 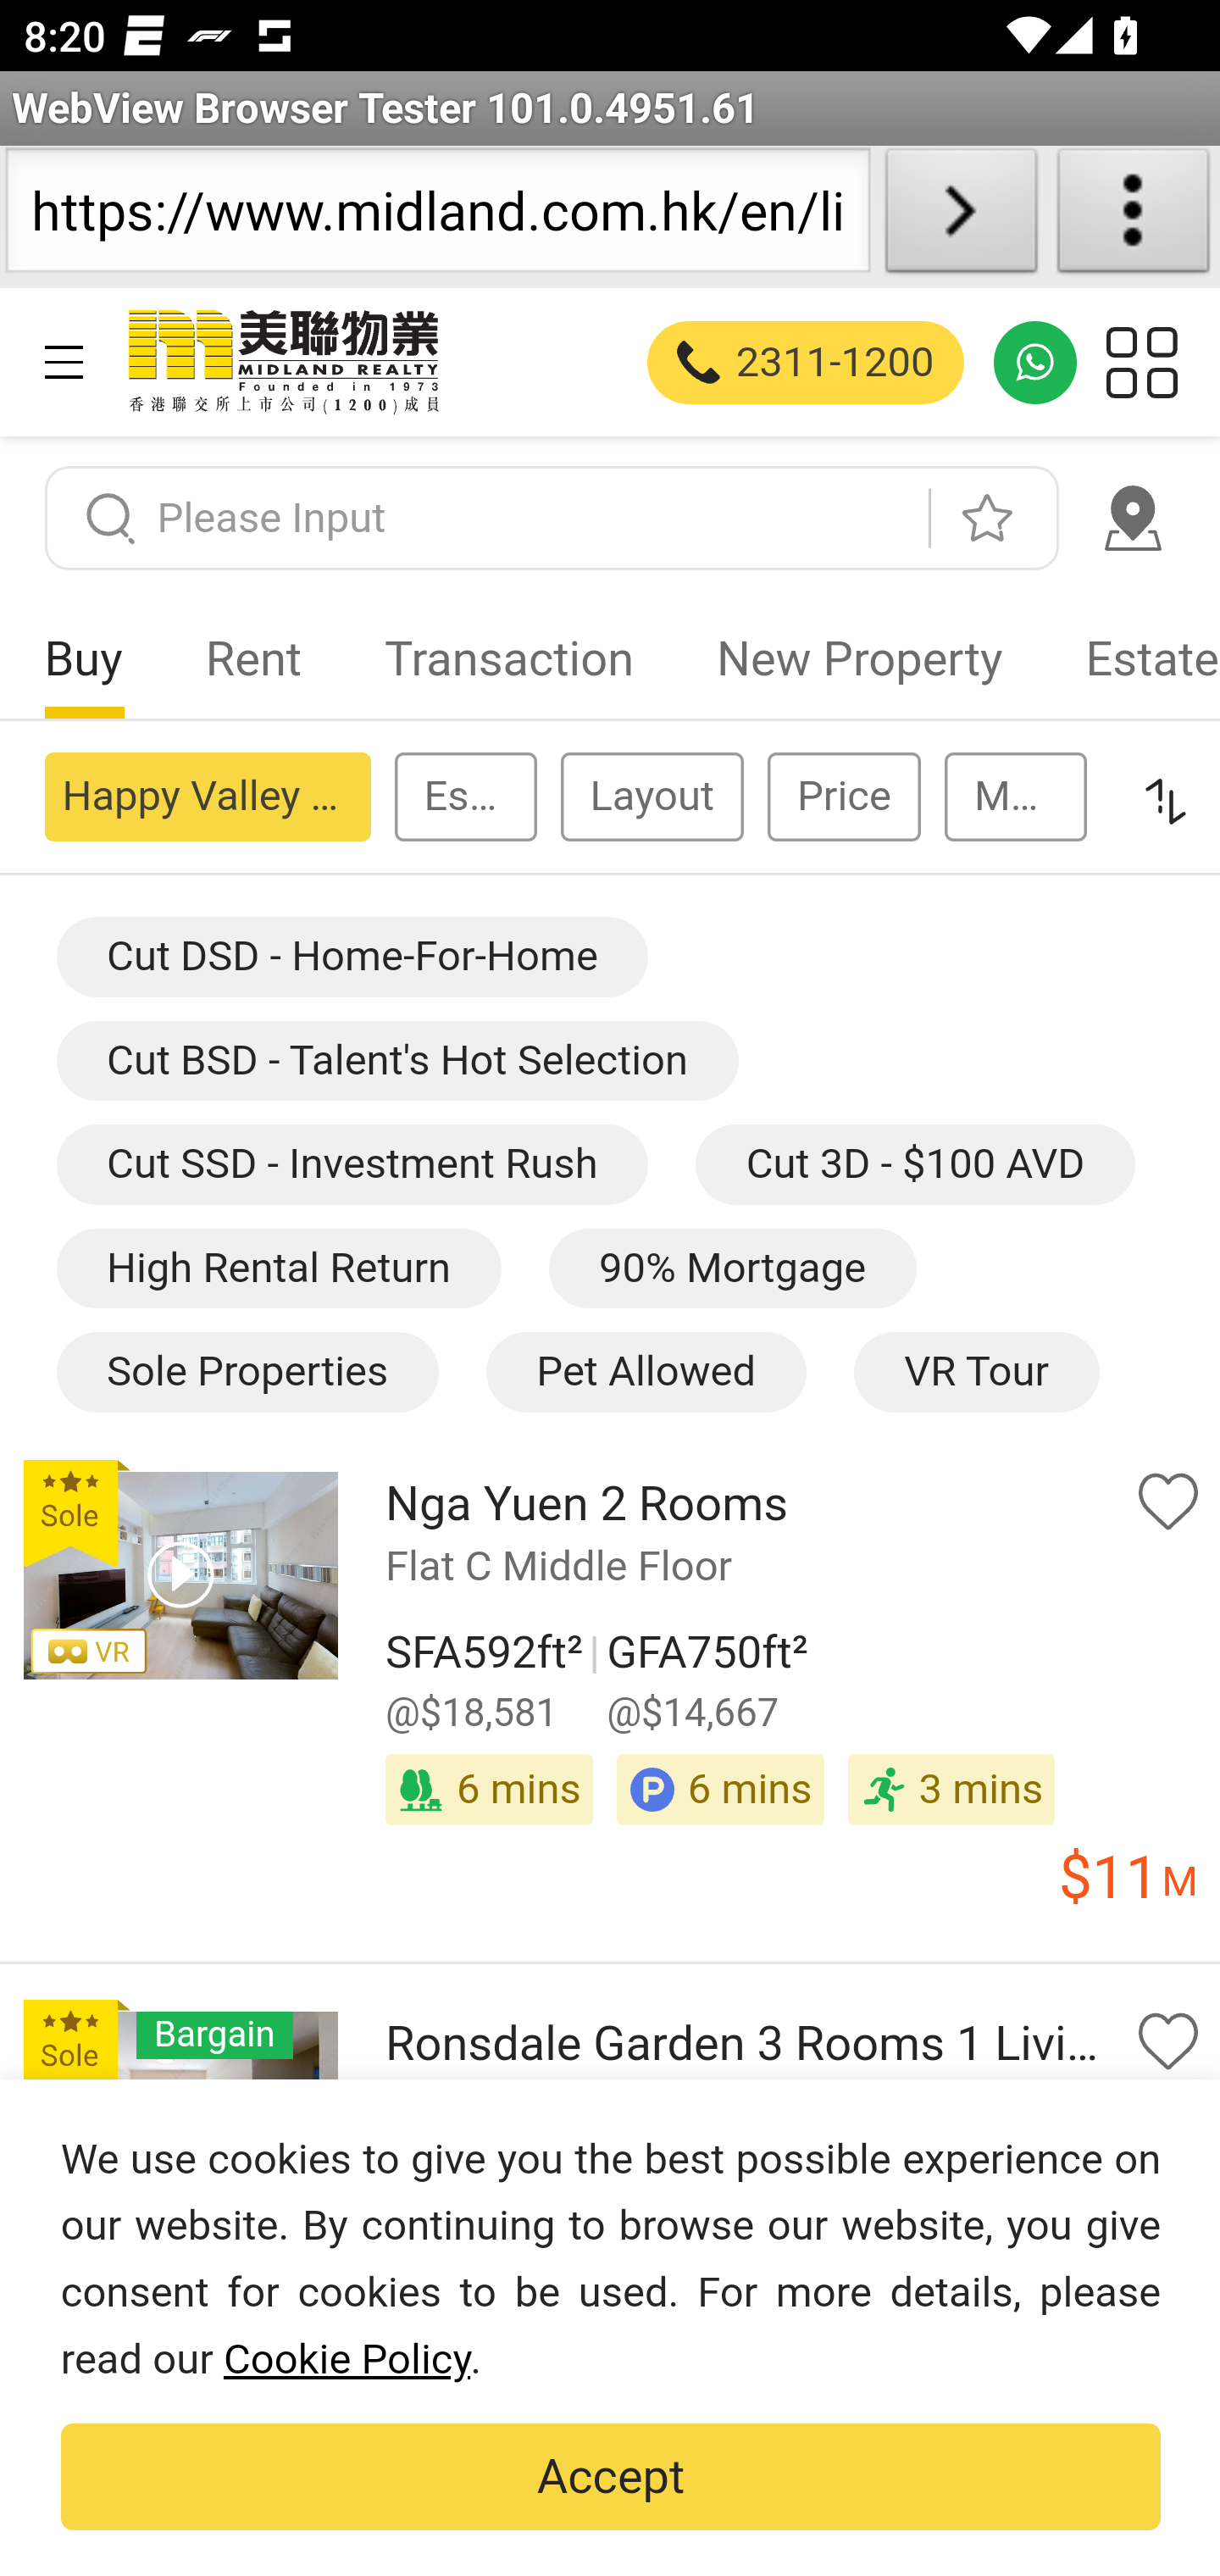 I want to click on More, so click(x=1015, y=796).